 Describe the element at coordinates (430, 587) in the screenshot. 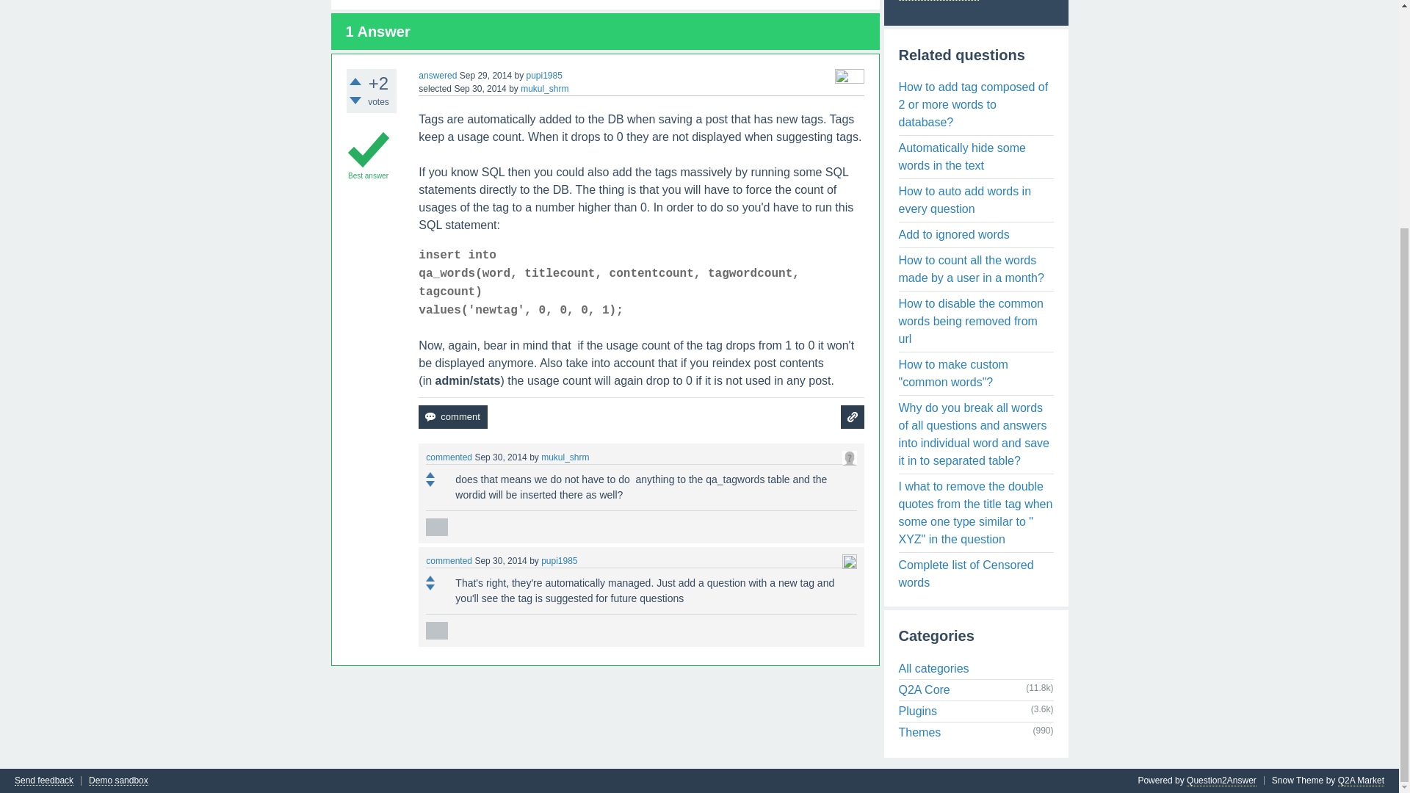

I see `Click to vote down` at that location.